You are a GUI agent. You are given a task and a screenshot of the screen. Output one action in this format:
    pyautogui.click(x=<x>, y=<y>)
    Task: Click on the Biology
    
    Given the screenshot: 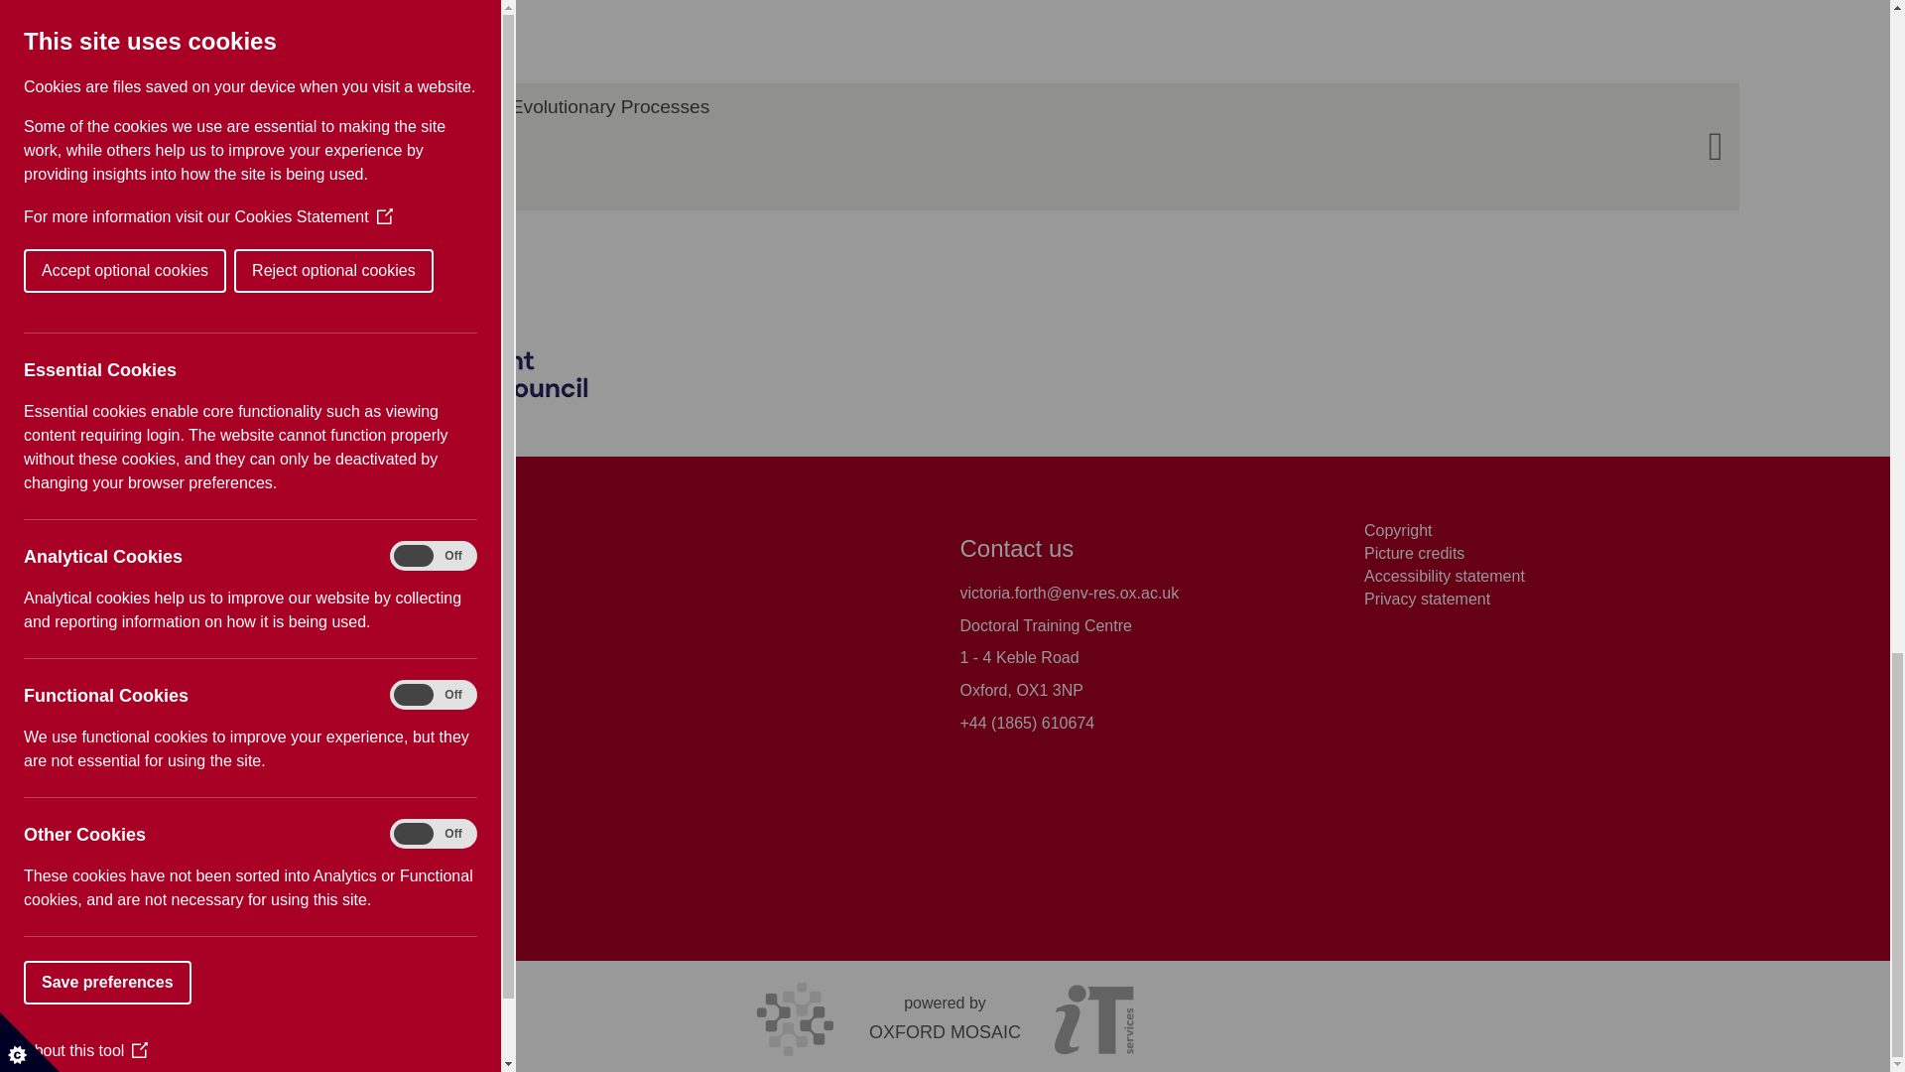 What is the action you would take?
    pyautogui.click(x=176, y=592)
    